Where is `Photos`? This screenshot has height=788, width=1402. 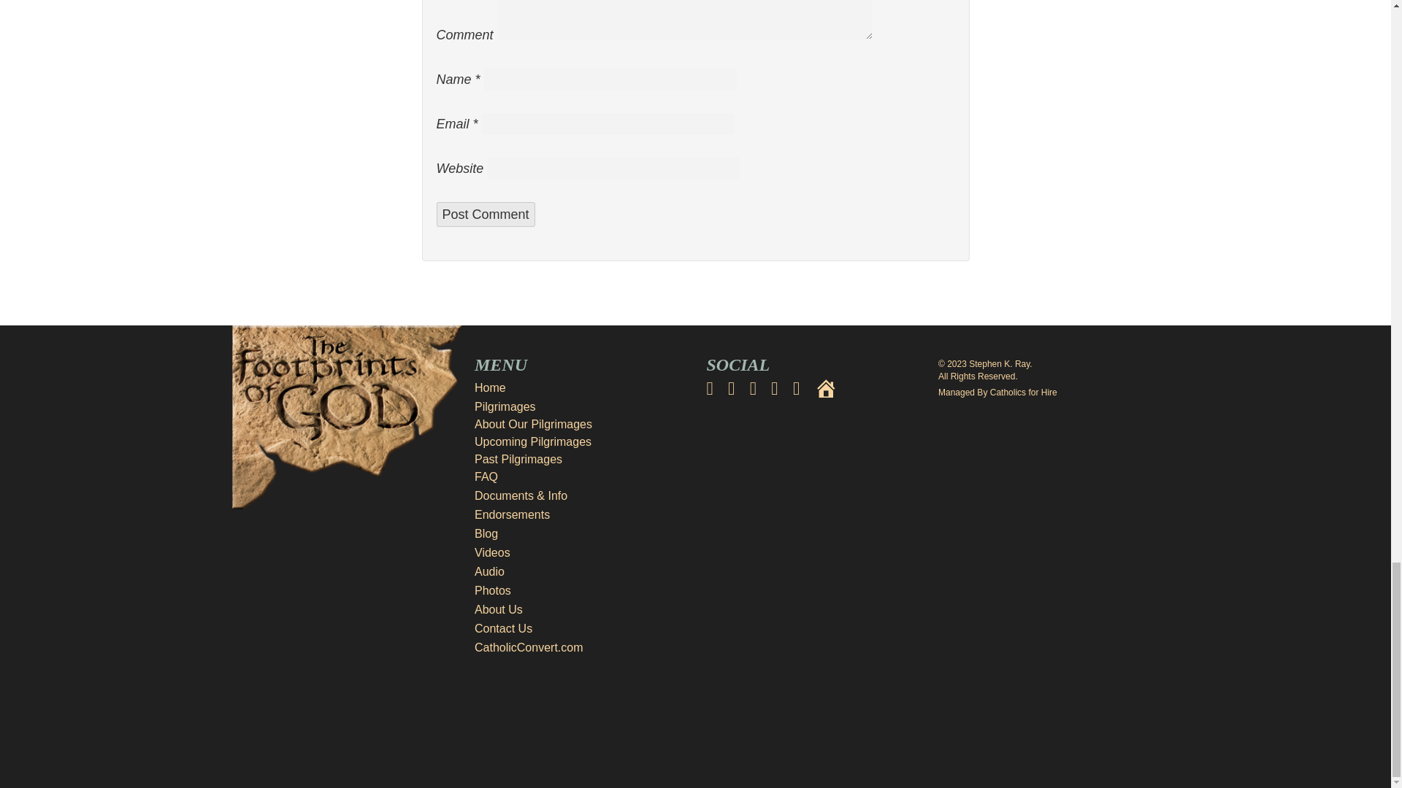
Photos is located at coordinates (580, 591).